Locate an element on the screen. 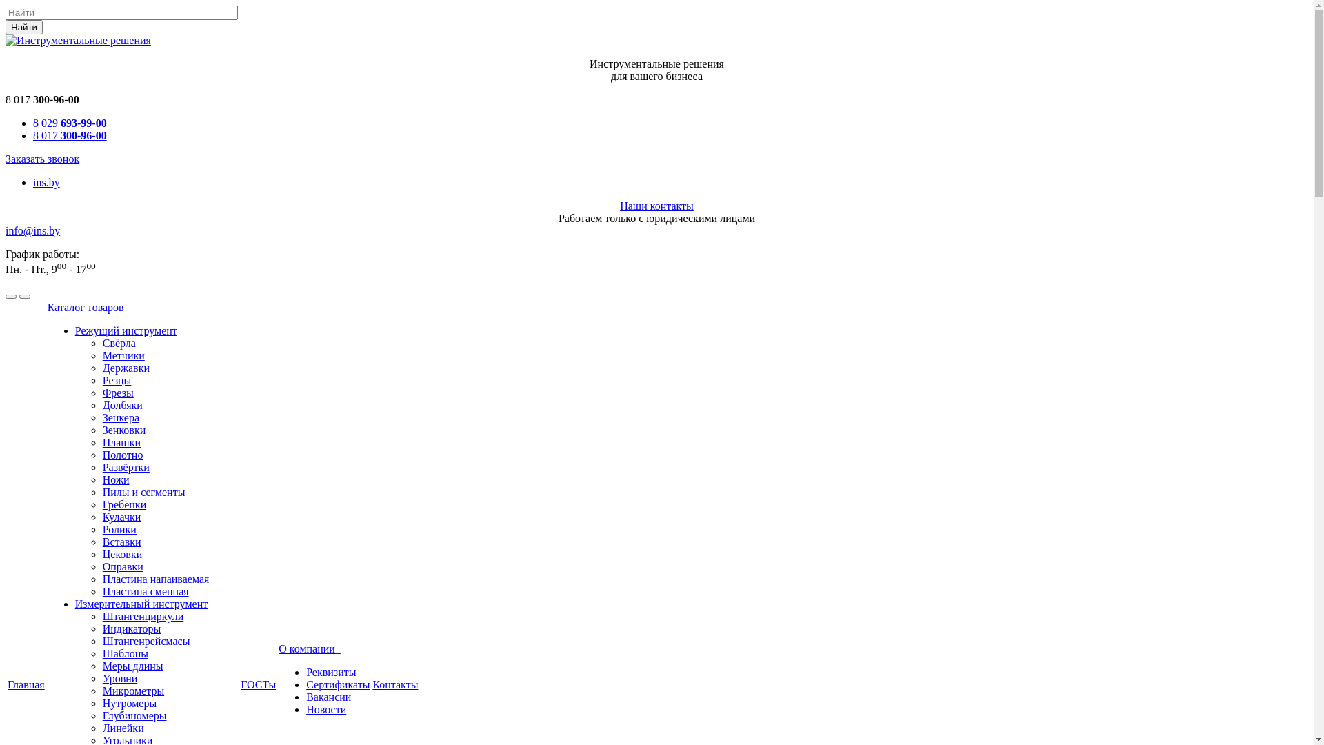 This screenshot has width=1324, height=745. 8 029 693-99-00 is located at coordinates (70, 123).